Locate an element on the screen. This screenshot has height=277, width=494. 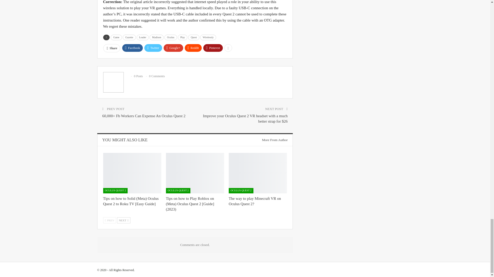
Facebook is located at coordinates (133, 48).